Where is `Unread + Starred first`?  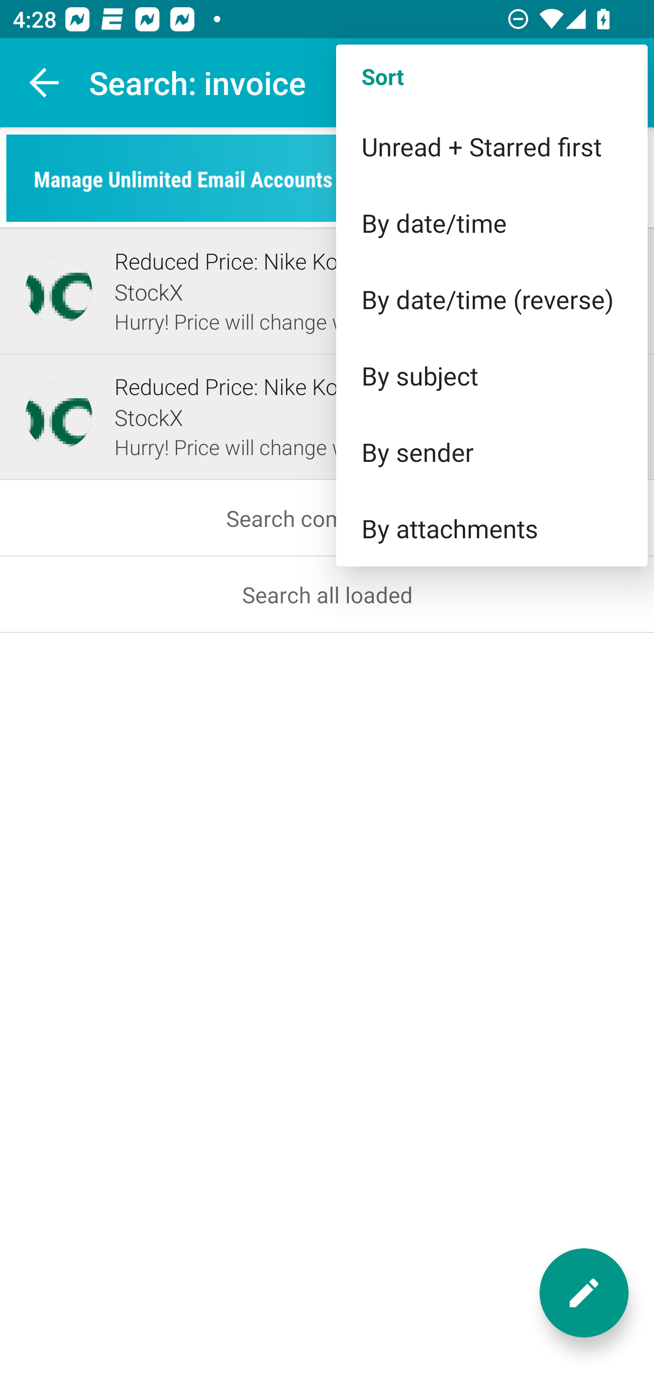 Unread + Starred first is located at coordinates (491, 146).